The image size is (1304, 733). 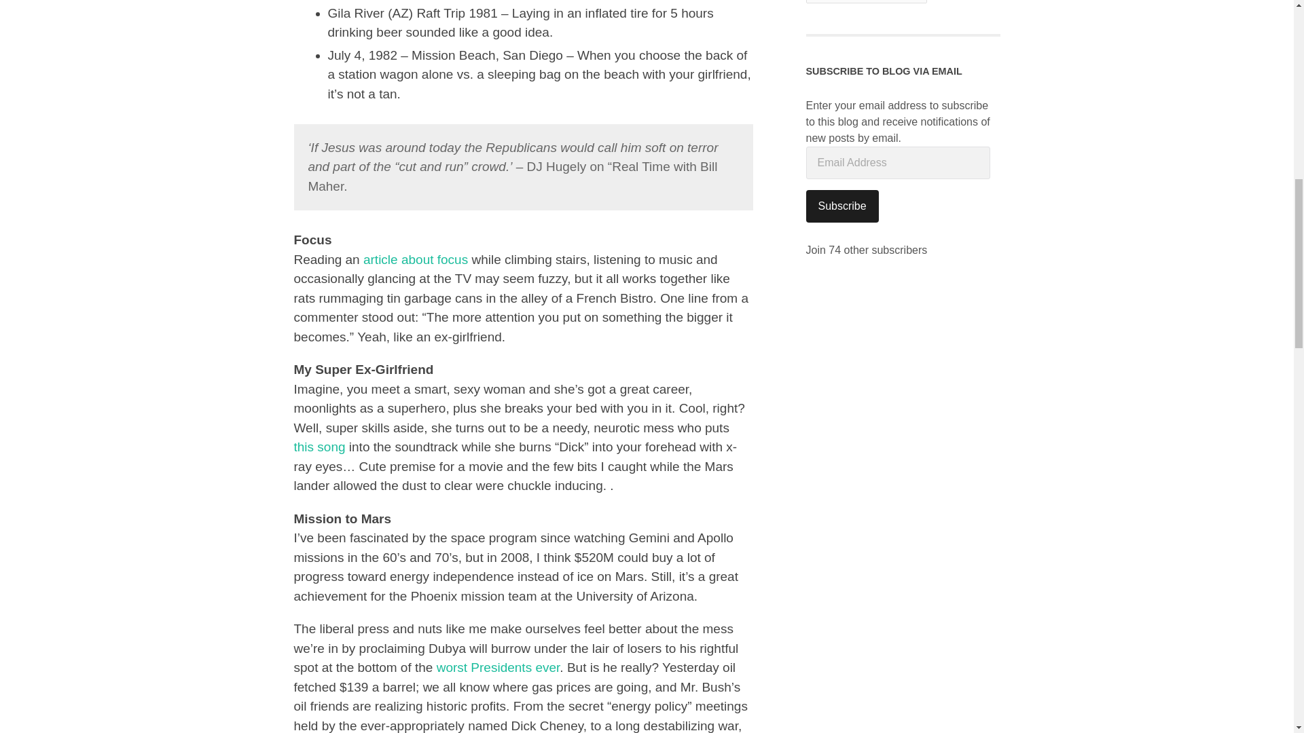 What do you see at coordinates (319, 447) in the screenshot?
I see `this song` at bounding box center [319, 447].